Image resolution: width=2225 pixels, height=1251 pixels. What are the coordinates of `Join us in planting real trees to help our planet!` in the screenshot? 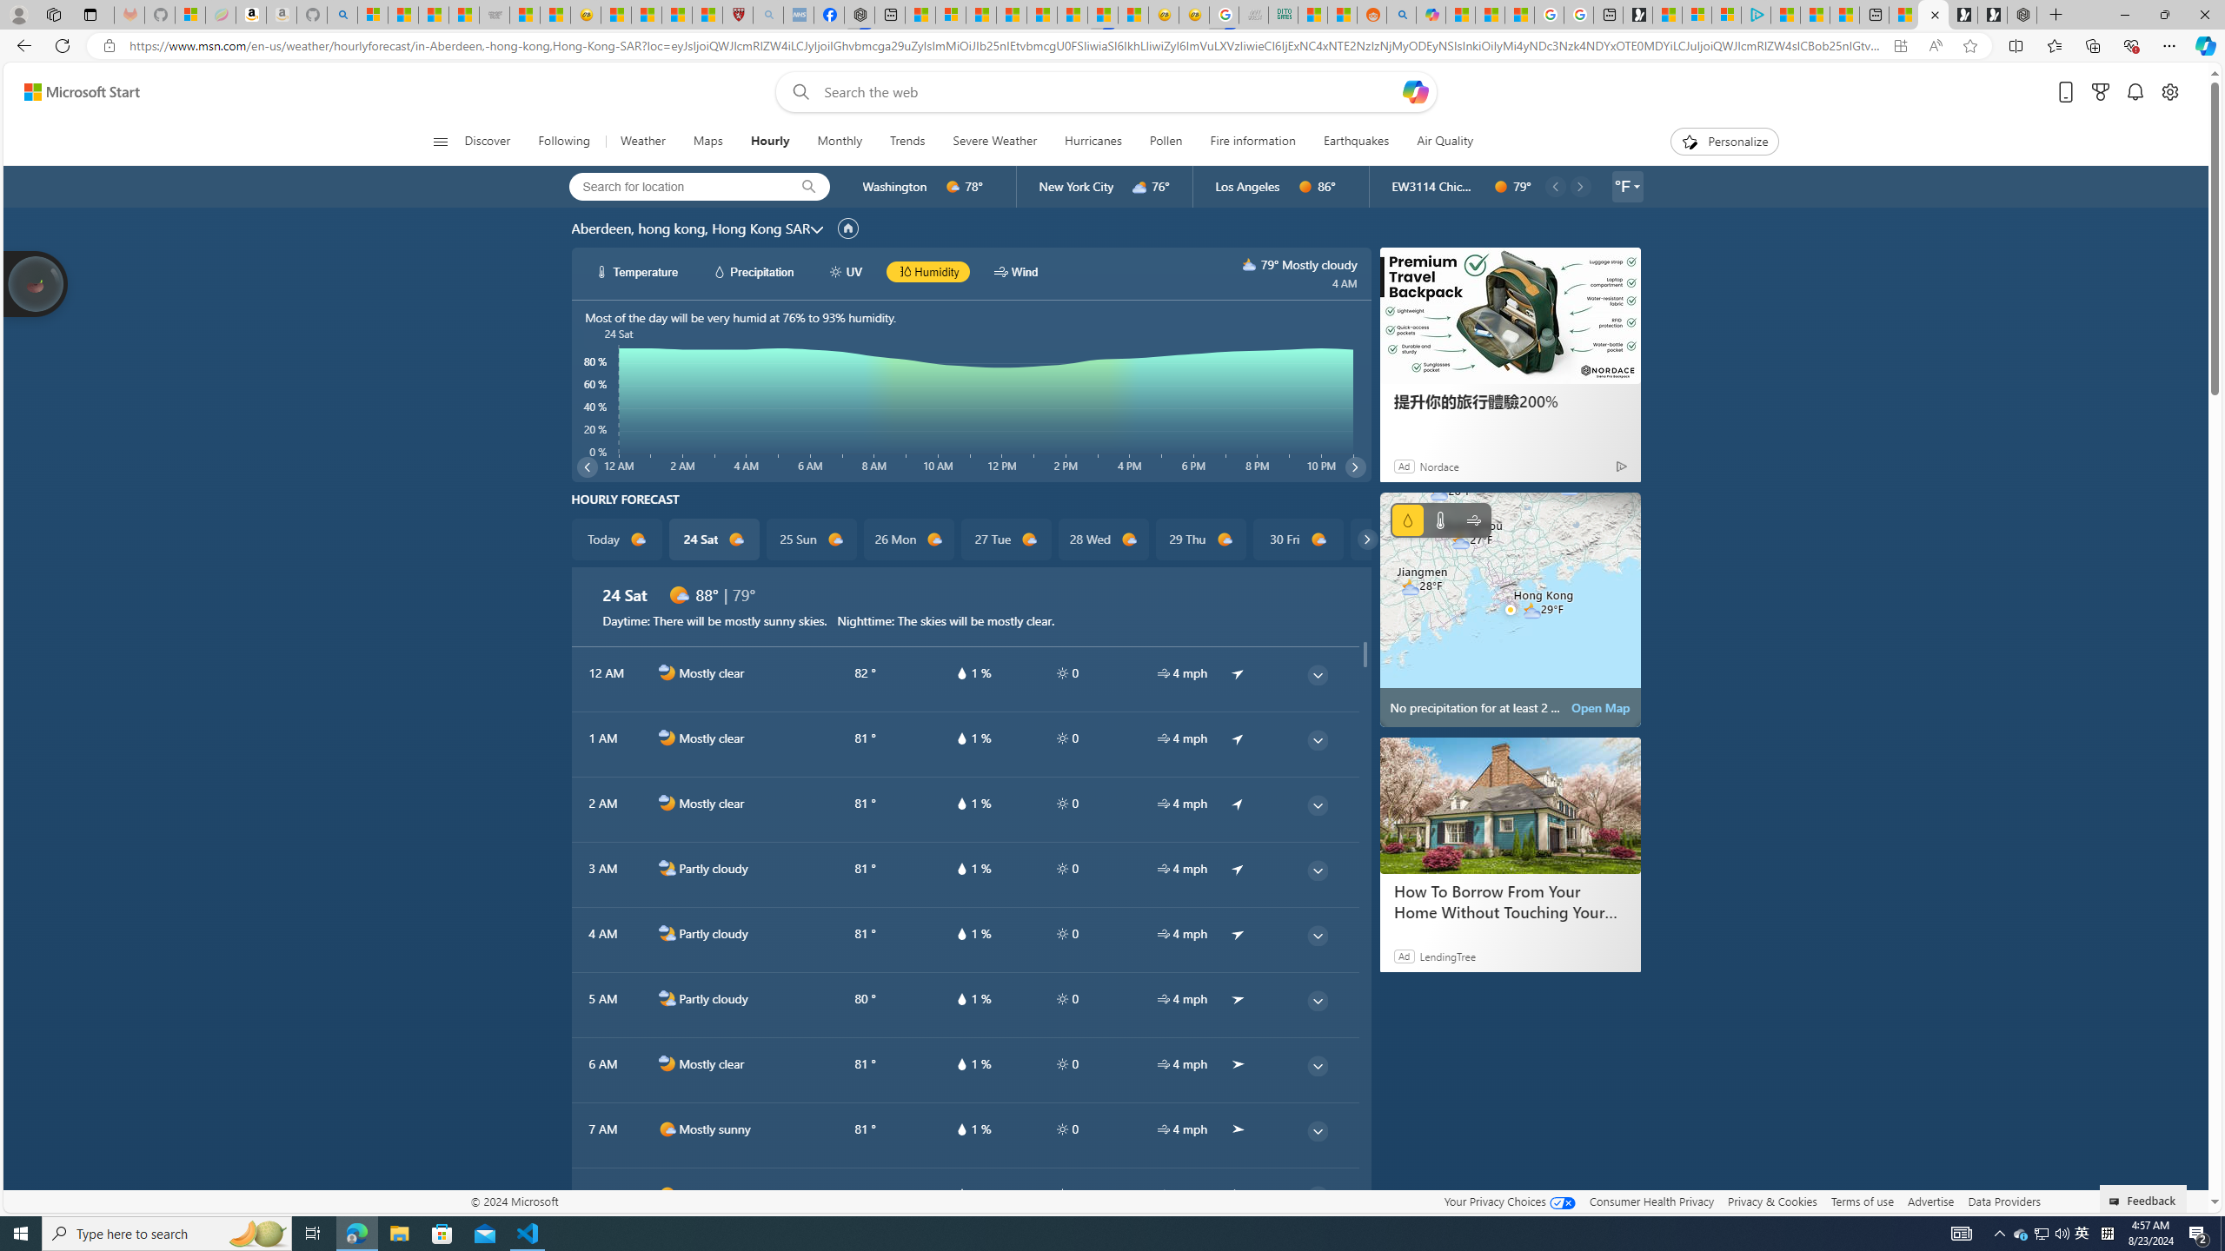 It's located at (37, 283).